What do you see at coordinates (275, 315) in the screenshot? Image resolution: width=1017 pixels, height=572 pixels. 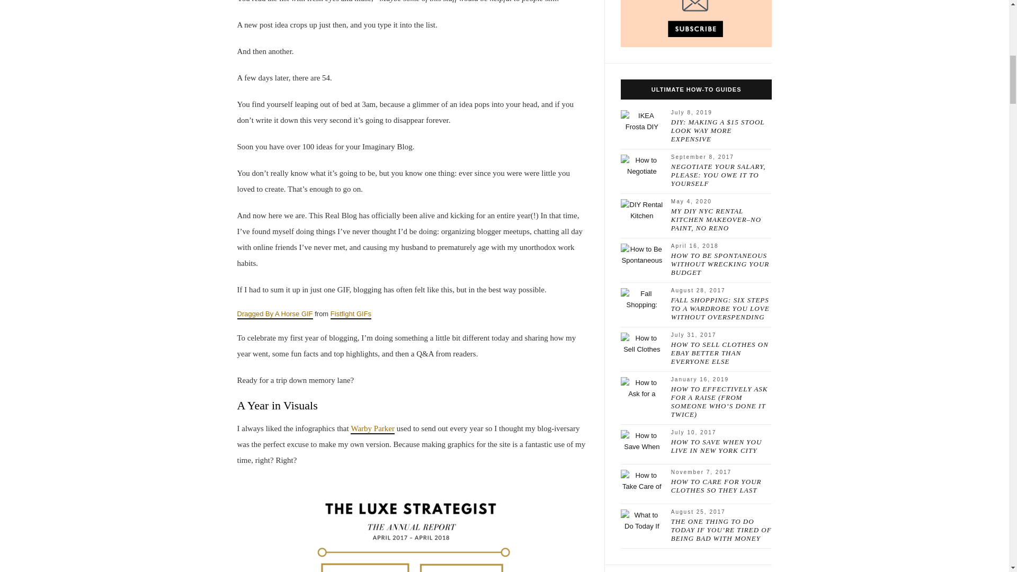 I see `Dragged By A Horse GIF` at bounding box center [275, 315].